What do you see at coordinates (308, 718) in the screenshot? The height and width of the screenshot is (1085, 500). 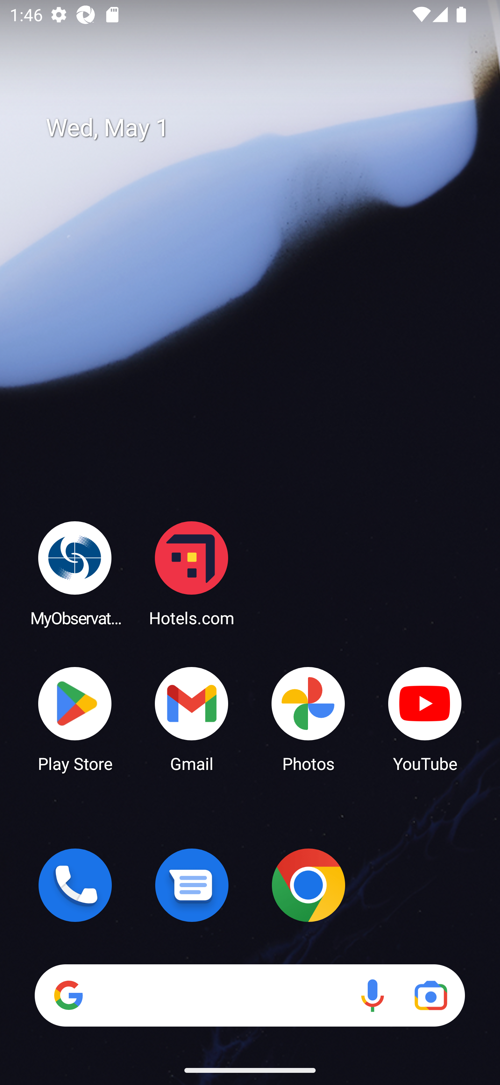 I see `Photos` at bounding box center [308, 718].